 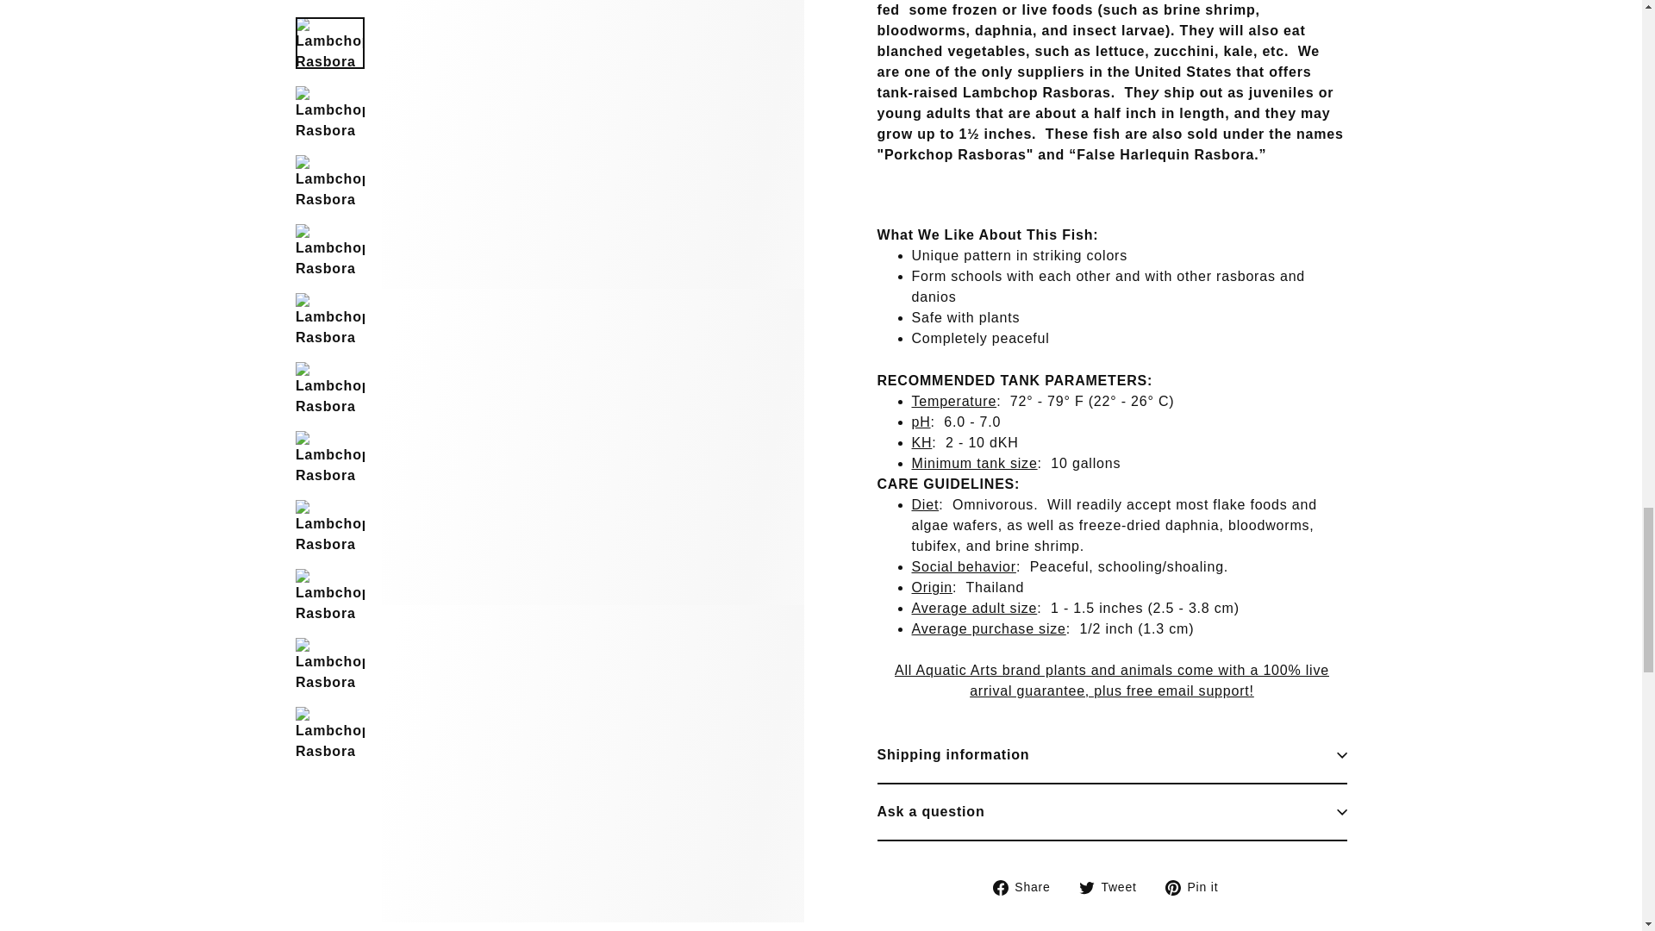 What do you see at coordinates (1028, 91) in the screenshot?
I see `Share on Facebook` at bounding box center [1028, 91].